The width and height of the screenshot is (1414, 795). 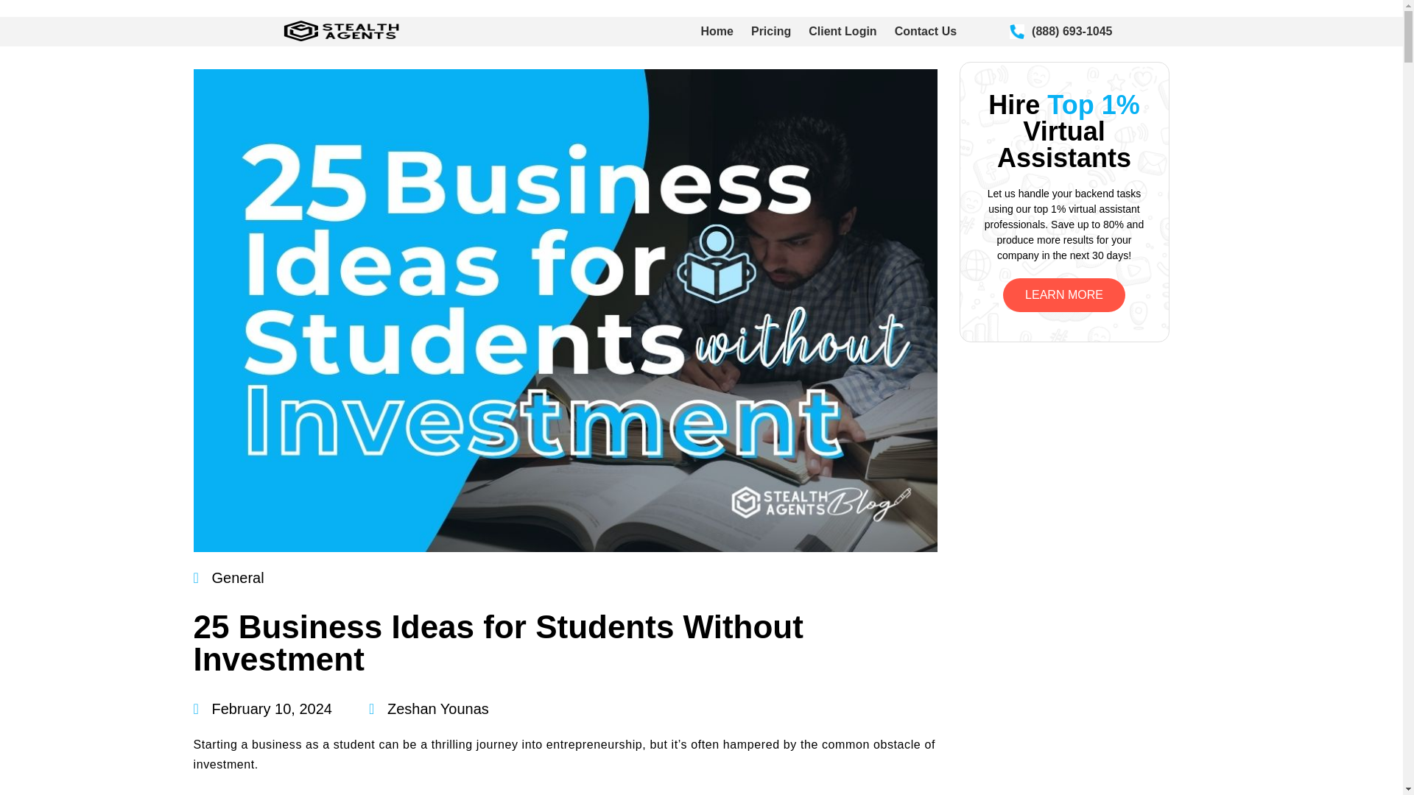 I want to click on Stealth Agents, so click(x=452, y=41).